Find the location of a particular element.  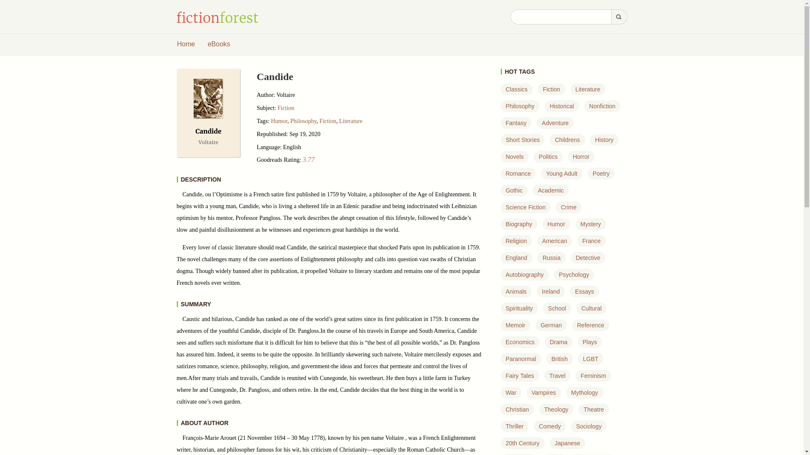

Free ebooks is located at coordinates (219, 45).